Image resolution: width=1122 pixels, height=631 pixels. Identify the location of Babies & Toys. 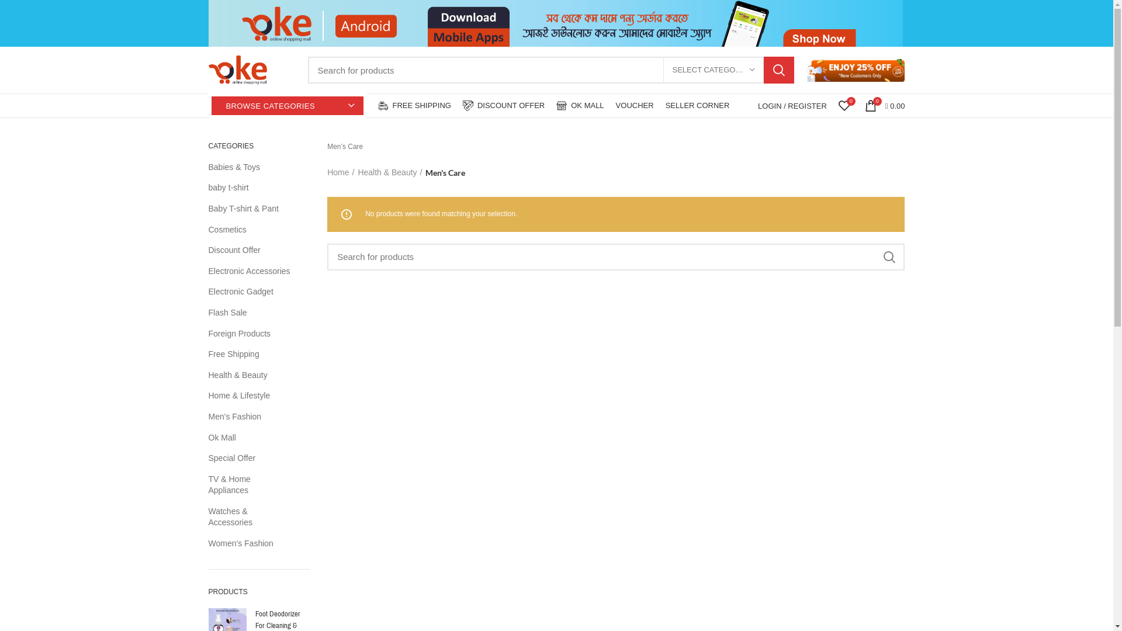
(251, 168).